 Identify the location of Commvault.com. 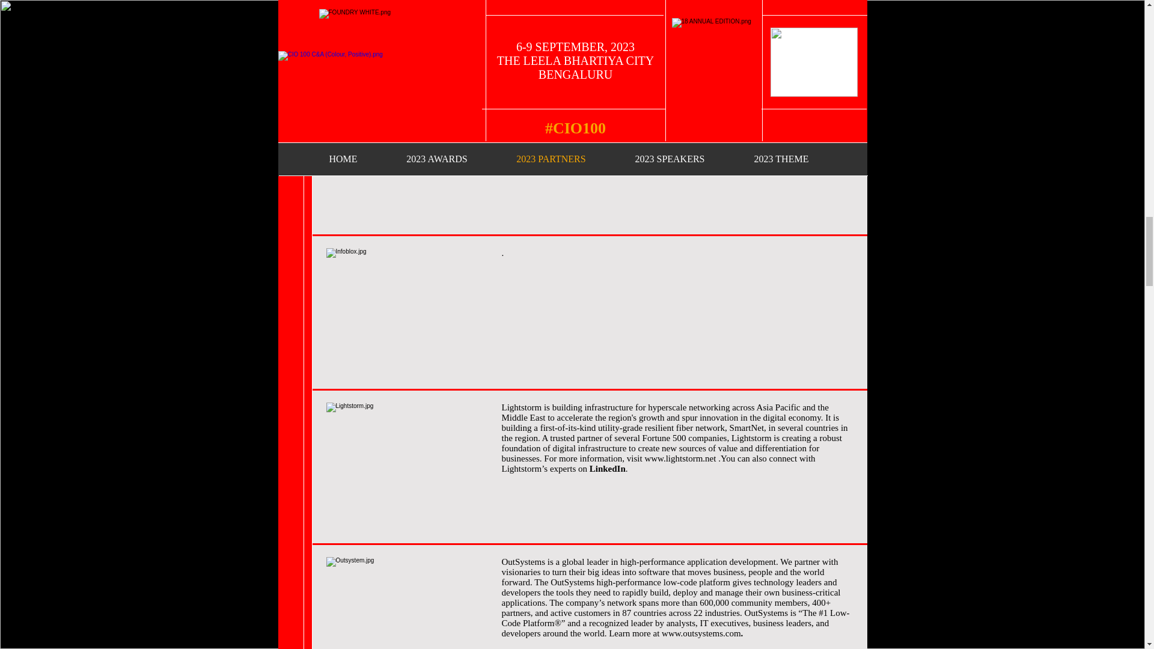
(687, 169).